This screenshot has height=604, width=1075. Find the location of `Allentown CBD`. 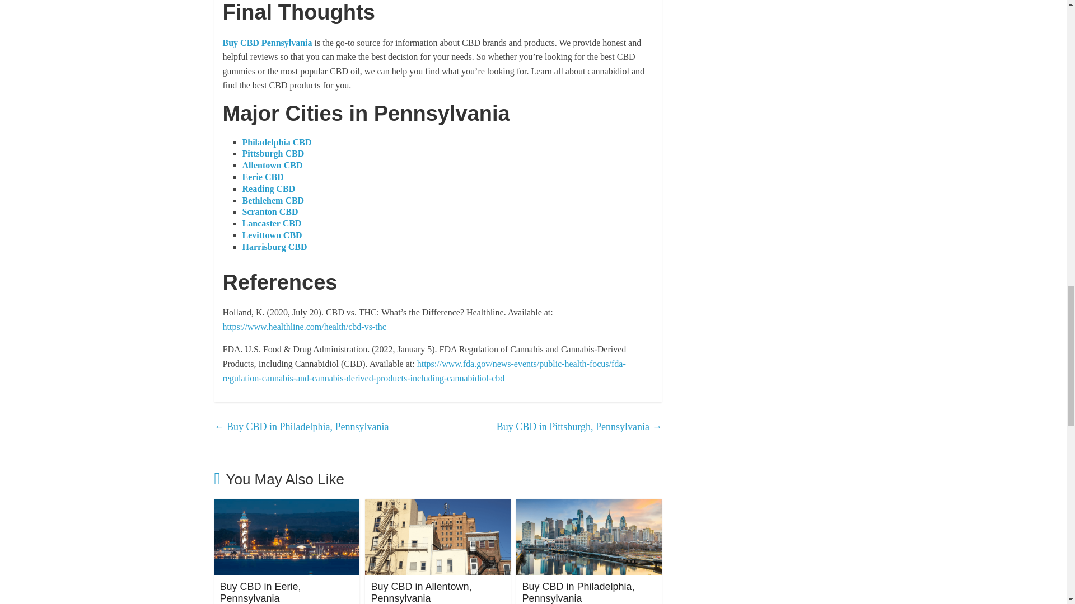

Allentown CBD is located at coordinates (272, 165).